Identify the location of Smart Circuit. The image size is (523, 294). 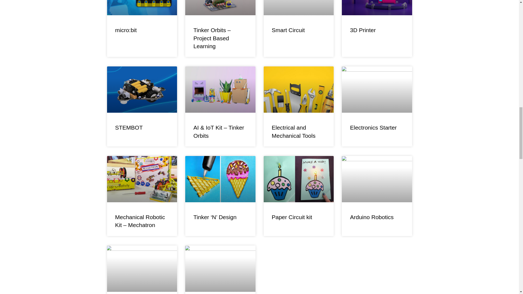
(288, 30).